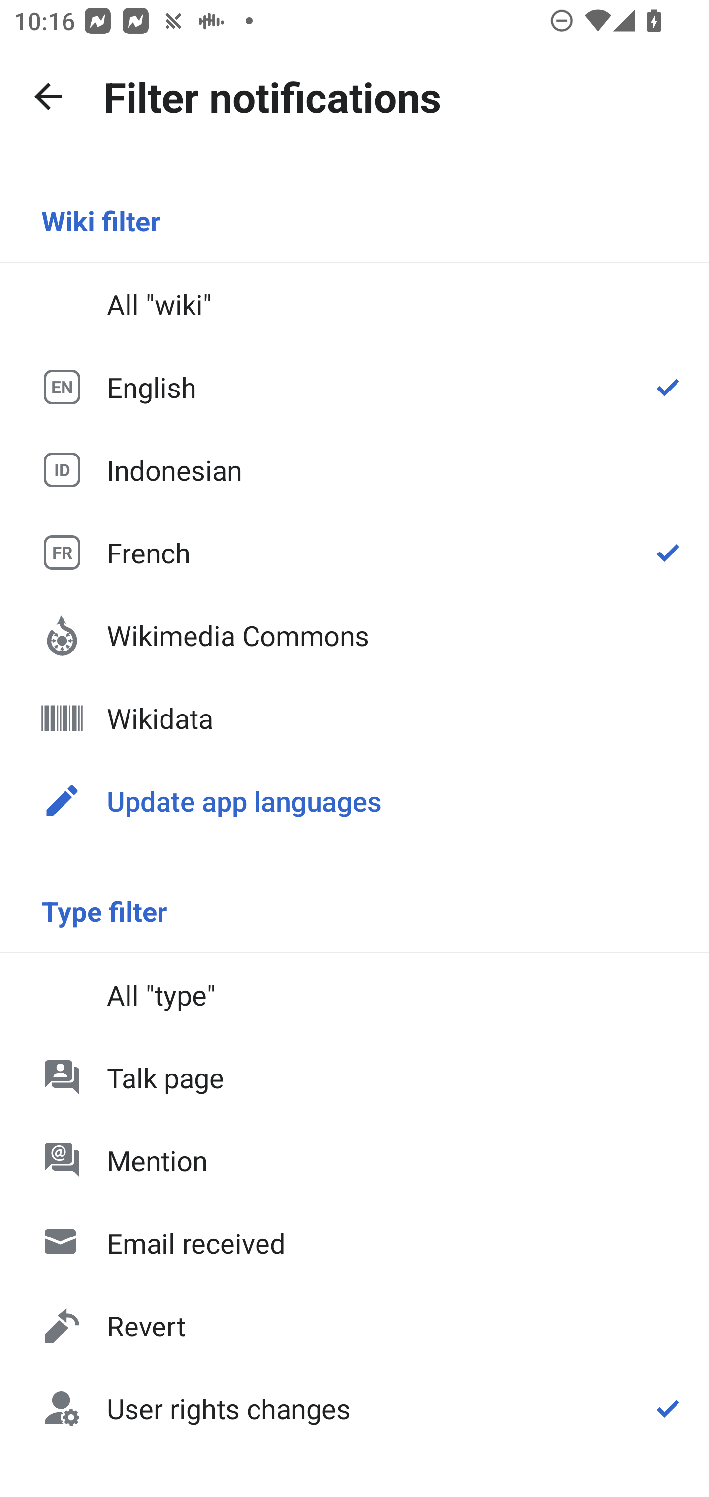 This screenshot has height=1497, width=709. Describe the element at coordinates (354, 304) in the screenshot. I see `All "wiki"` at that location.